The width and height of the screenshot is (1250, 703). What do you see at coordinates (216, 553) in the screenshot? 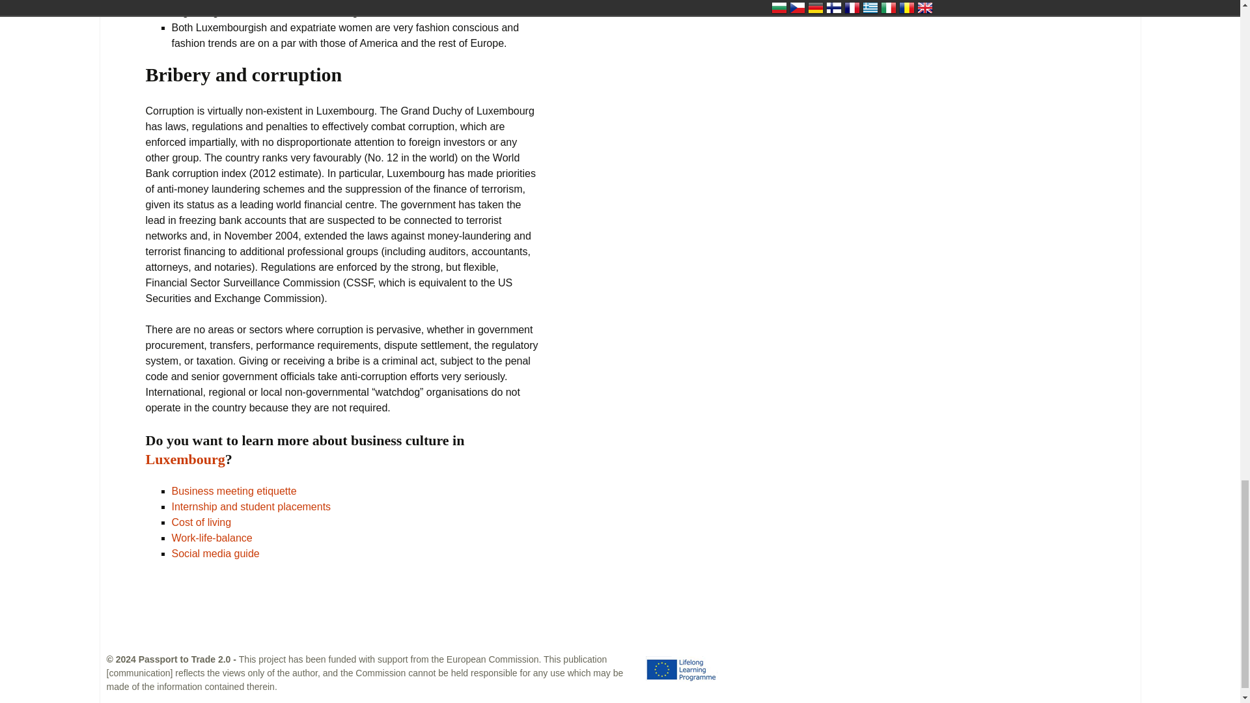
I see `Social media guide for Luxembourg` at bounding box center [216, 553].